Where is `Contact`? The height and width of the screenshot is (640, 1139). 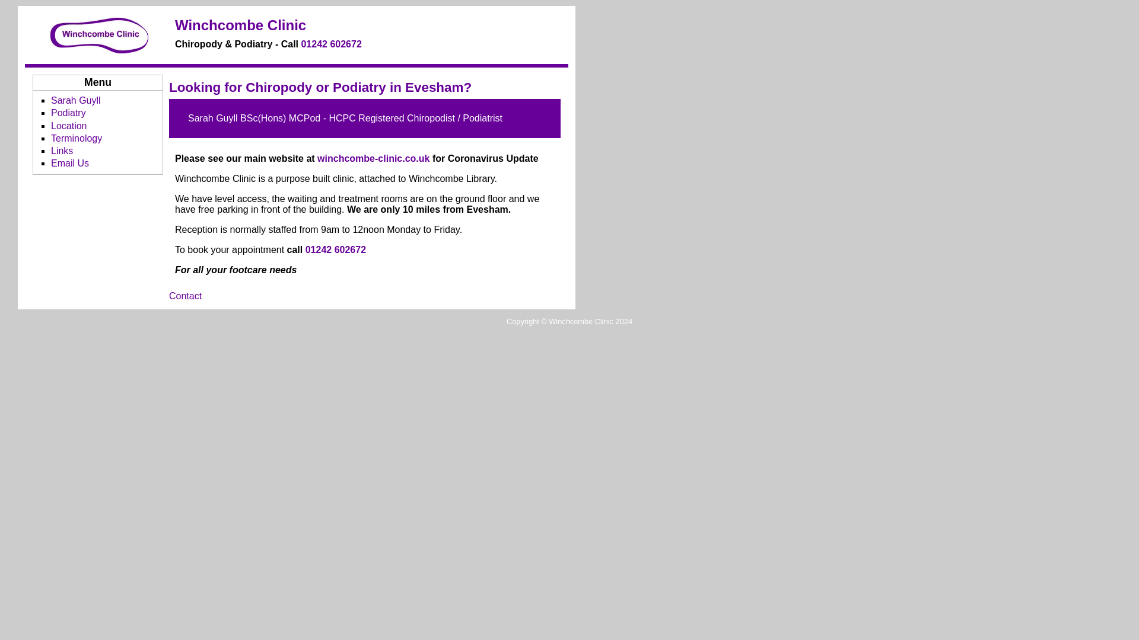
Contact is located at coordinates (185, 296).